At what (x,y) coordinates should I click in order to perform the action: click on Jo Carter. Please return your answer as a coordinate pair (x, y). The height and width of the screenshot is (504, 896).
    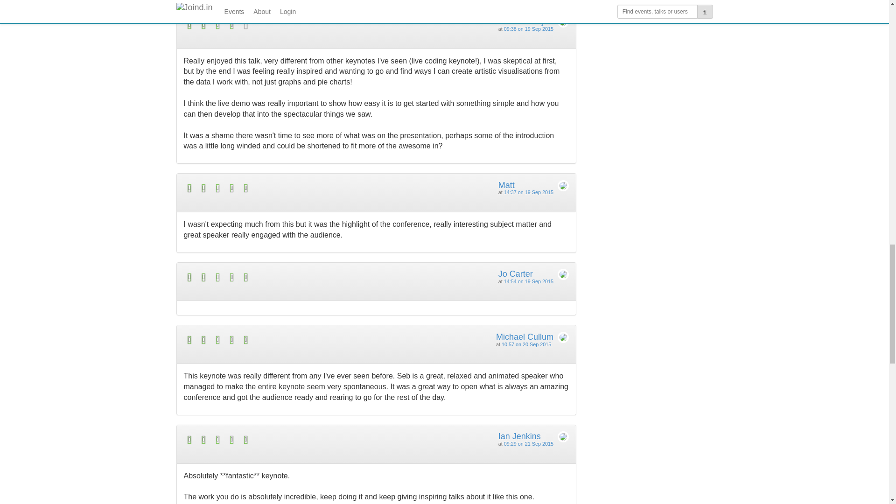
    Looking at the image, I should click on (515, 273).